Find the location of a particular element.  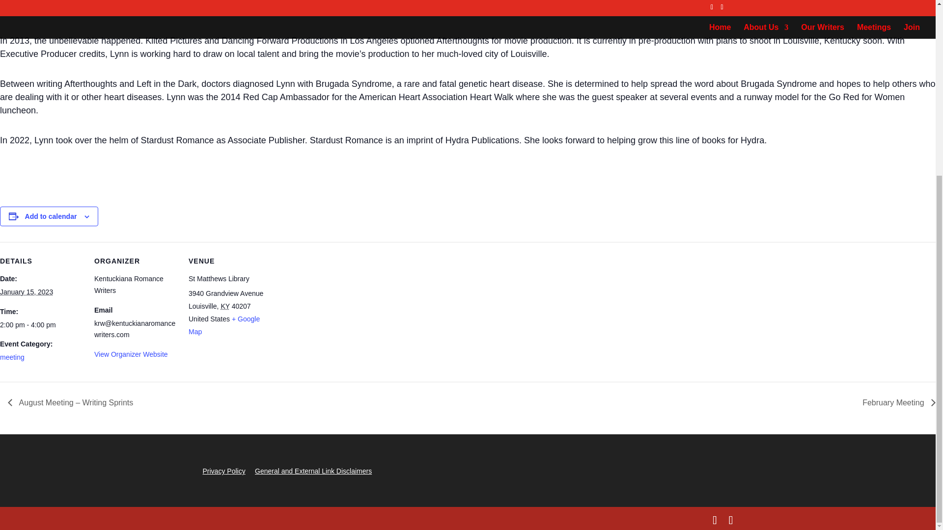

2023-01-15 is located at coordinates (41, 325).